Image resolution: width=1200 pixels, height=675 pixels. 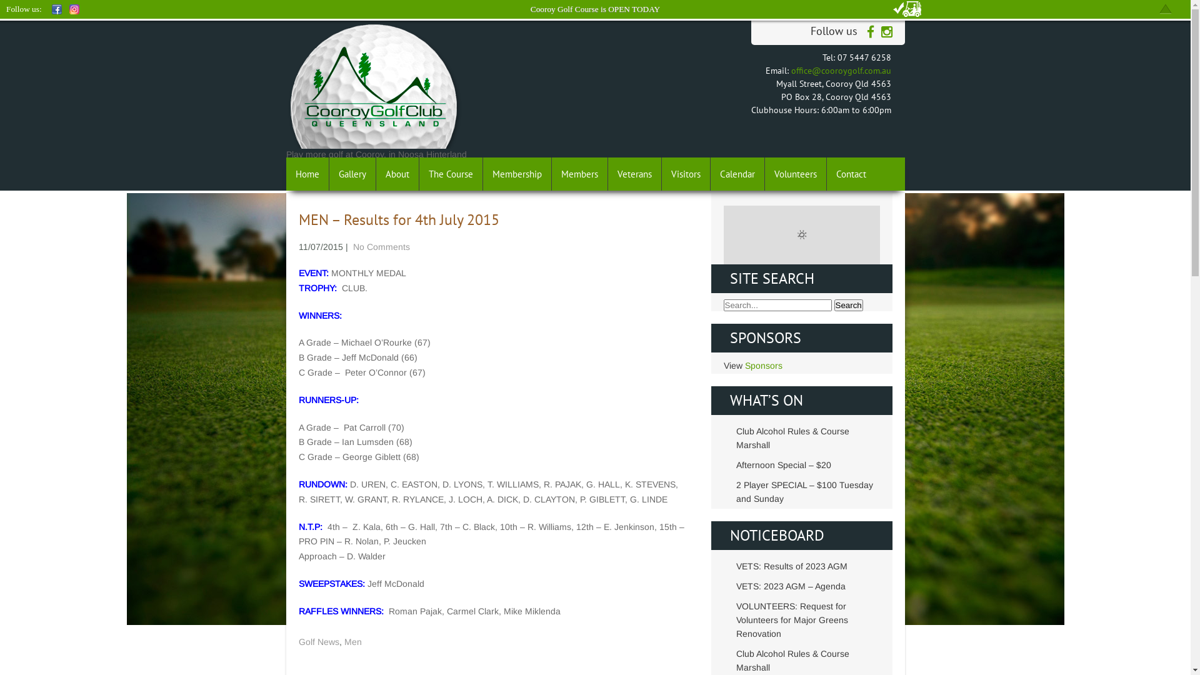 I want to click on Members, so click(x=579, y=174).